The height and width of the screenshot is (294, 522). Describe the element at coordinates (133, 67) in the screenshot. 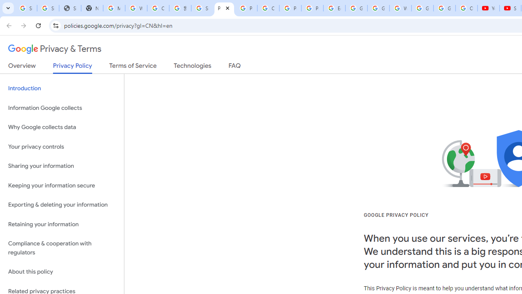

I see `Terms of Service` at that location.